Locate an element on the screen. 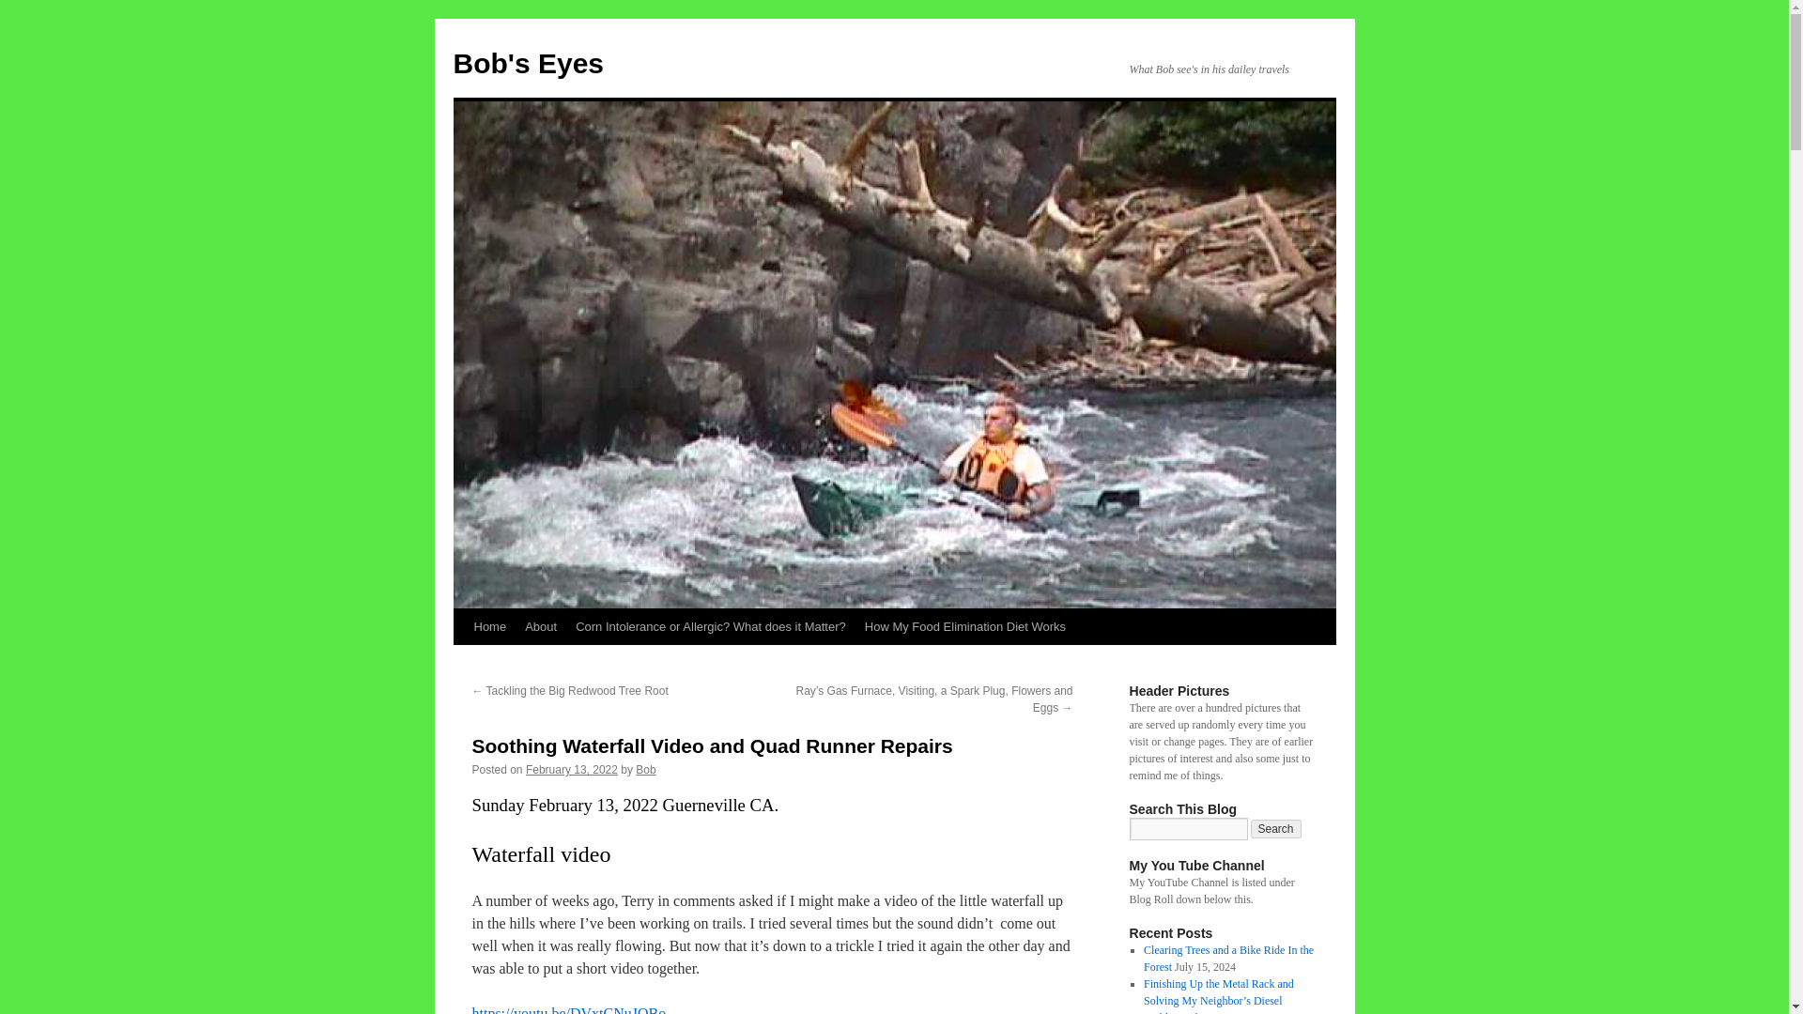  Bob's Eyes is located at coordinates (528, 63).